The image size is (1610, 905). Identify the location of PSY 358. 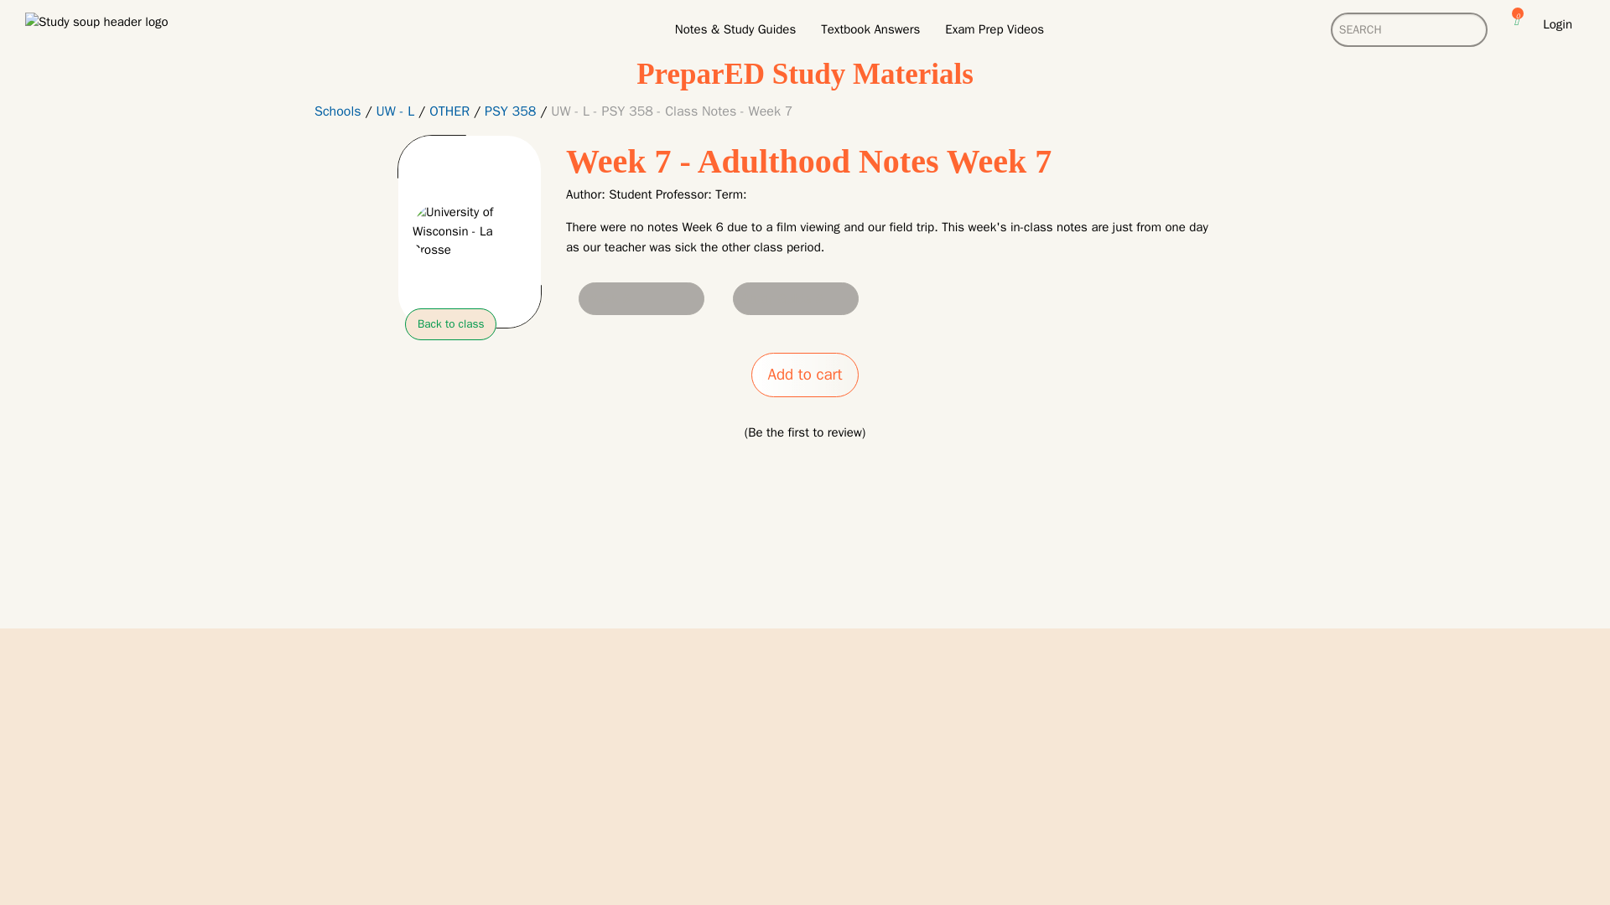
(510, 111).